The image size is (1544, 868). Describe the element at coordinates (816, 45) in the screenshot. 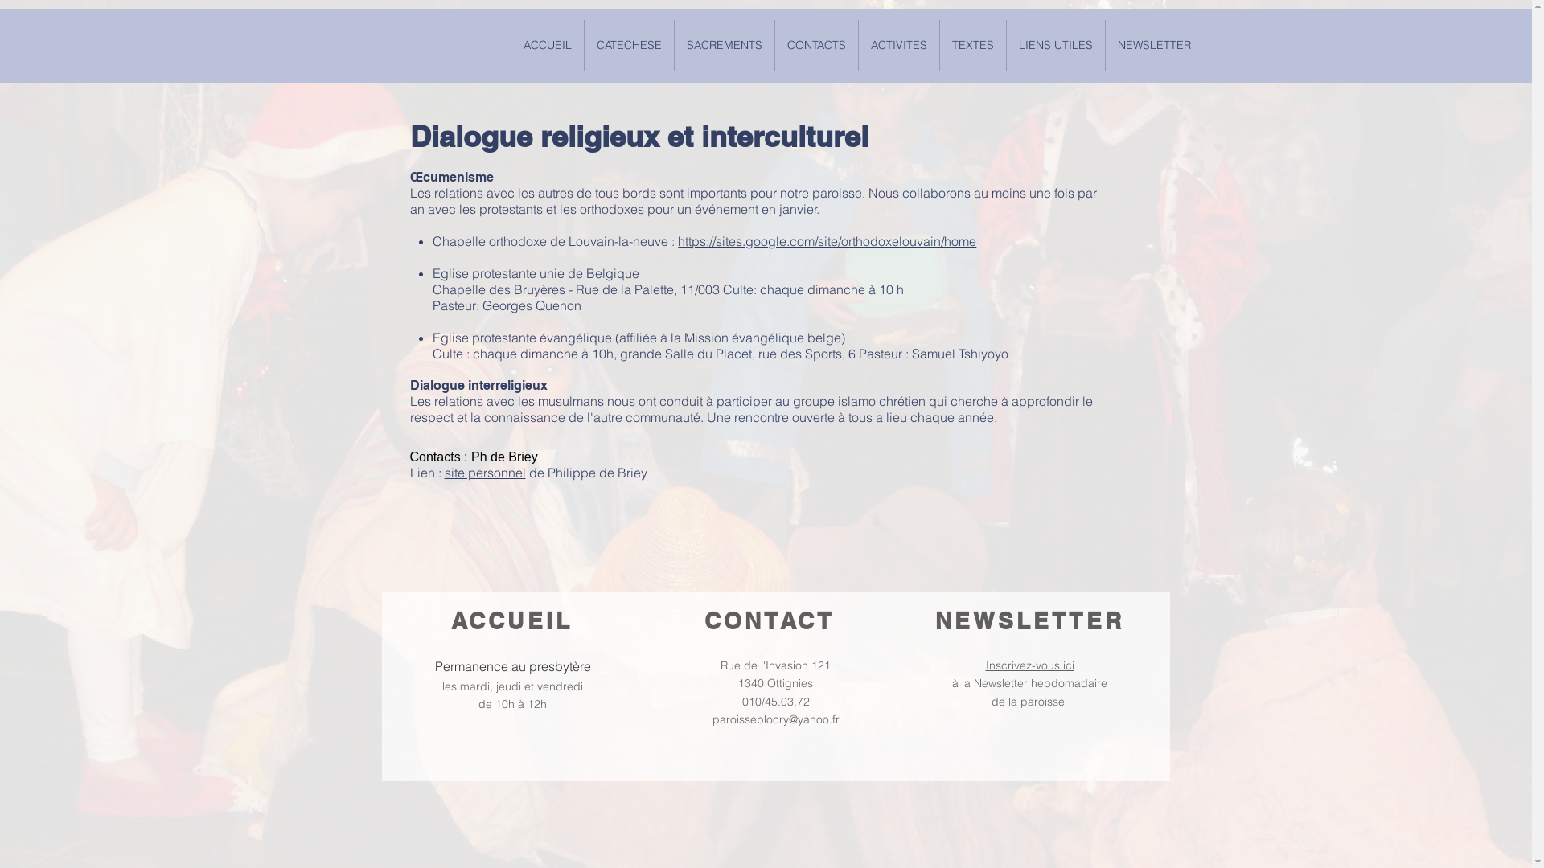

I see `CONTACTS` at that location.